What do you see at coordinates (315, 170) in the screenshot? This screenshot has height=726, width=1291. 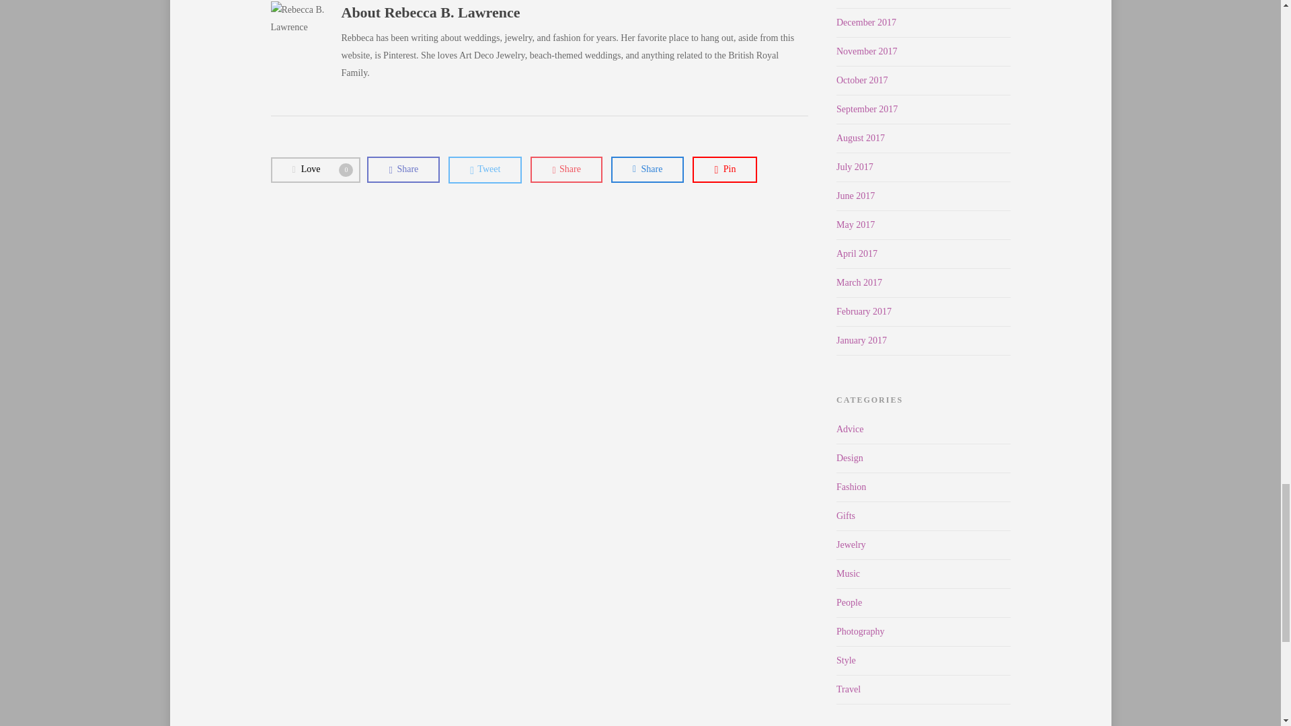 I see `Love this` at bounding box center [315, 170].